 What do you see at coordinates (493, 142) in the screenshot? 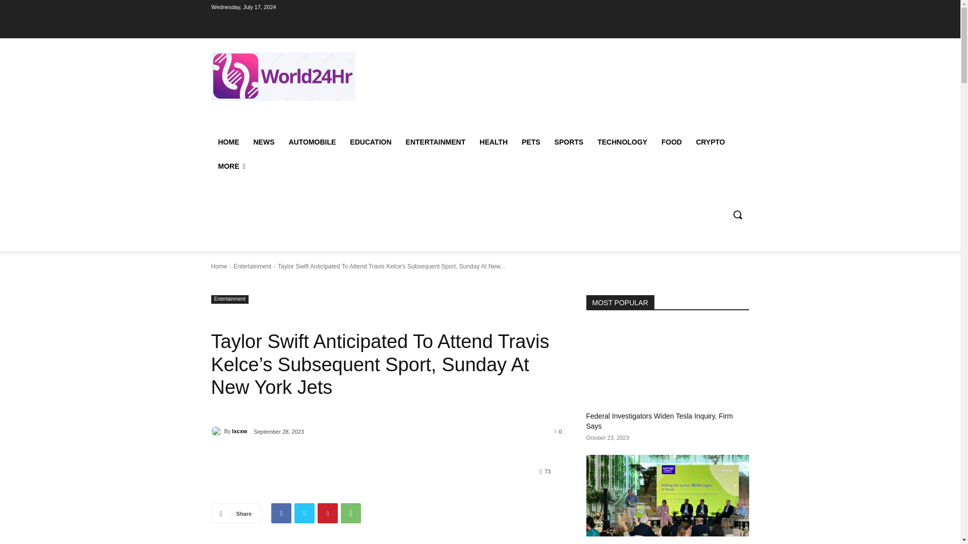
I see `HEALTH` at bounding box center [493, 142].